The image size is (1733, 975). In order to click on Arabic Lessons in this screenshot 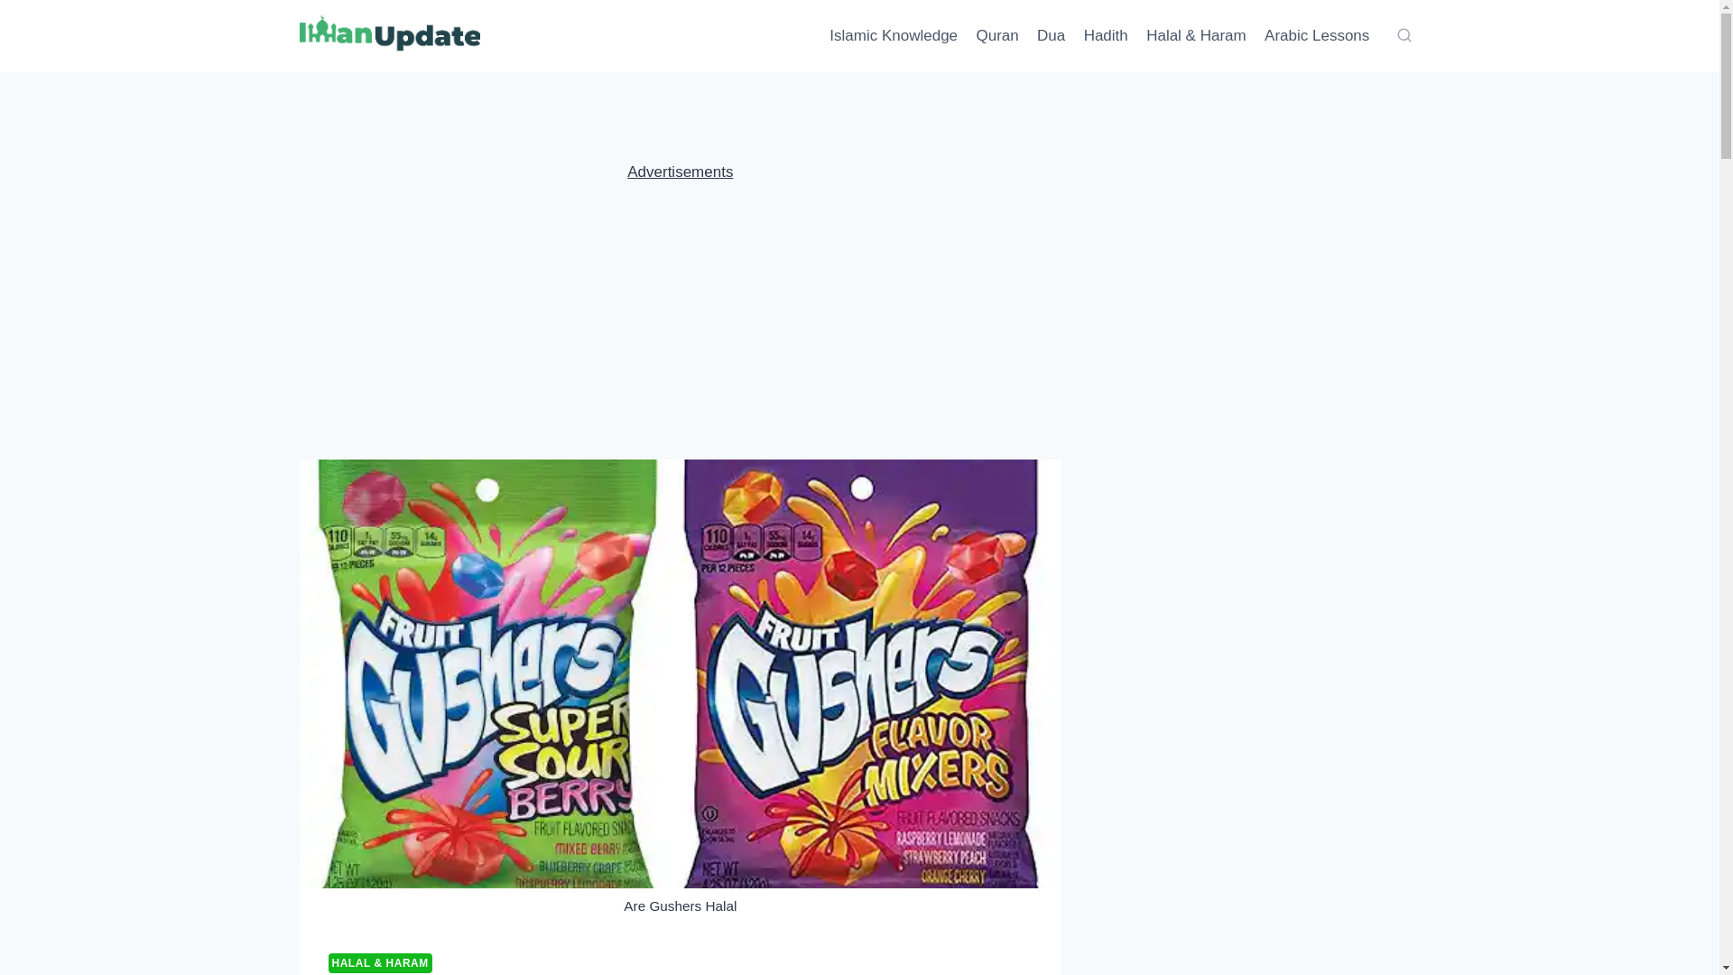, I will do `click(1317, 36)`.